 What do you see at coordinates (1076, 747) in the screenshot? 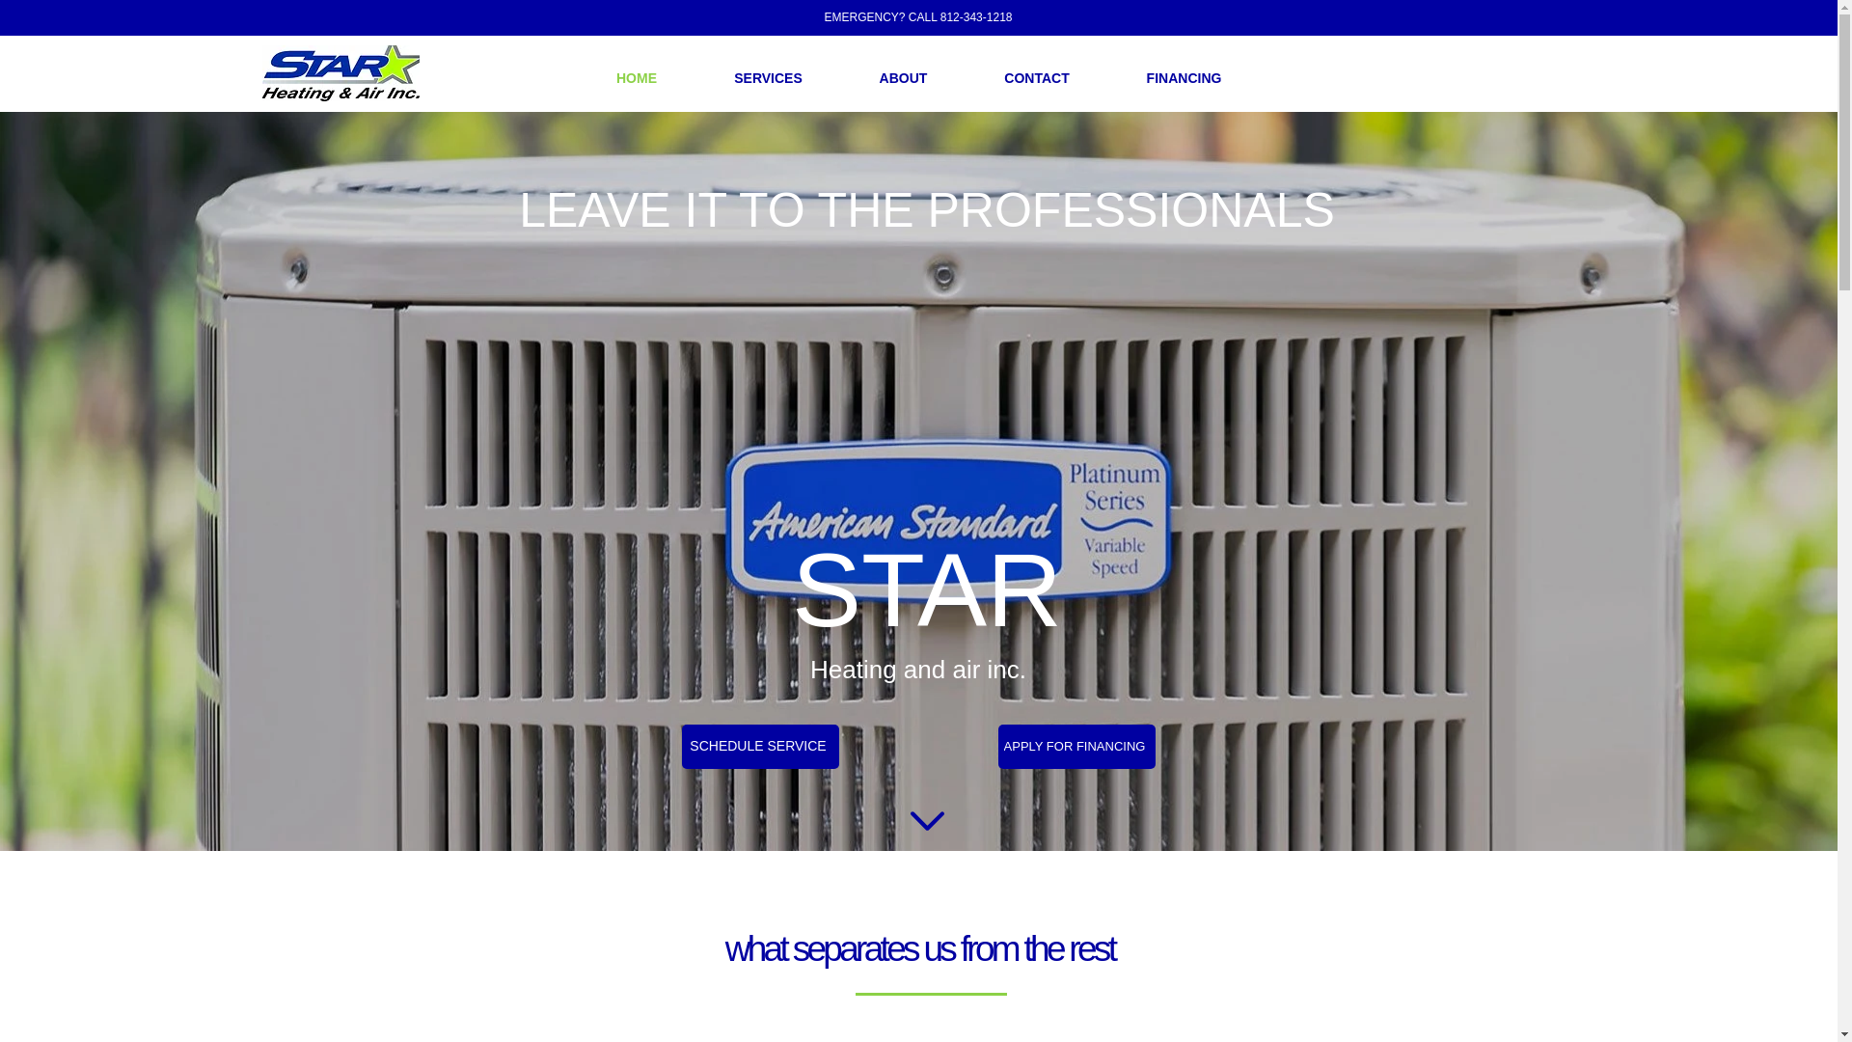
I see `APPLY FOR FINANCING` at bounding box center [1076, 747].